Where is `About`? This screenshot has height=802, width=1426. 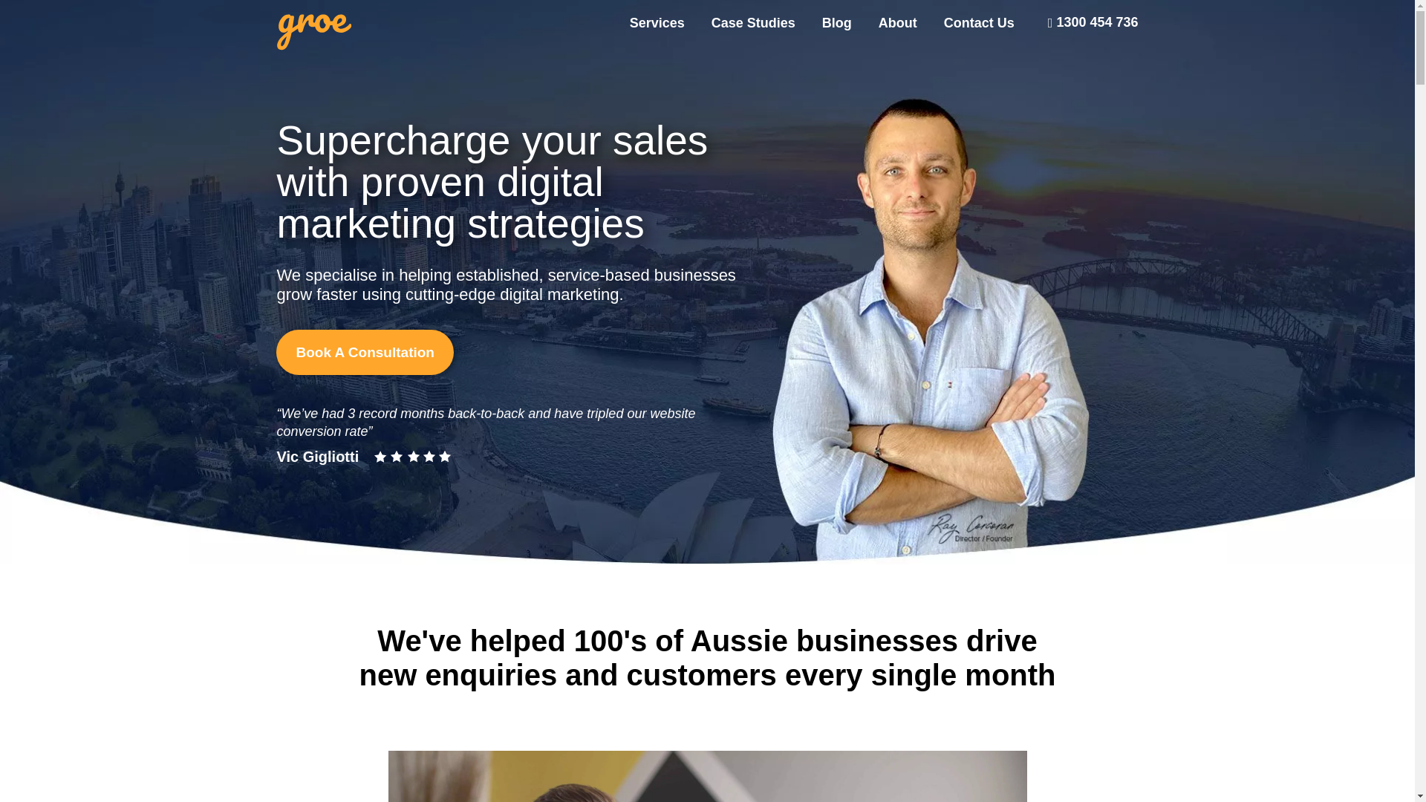
About is located at coordinates (898, 22).